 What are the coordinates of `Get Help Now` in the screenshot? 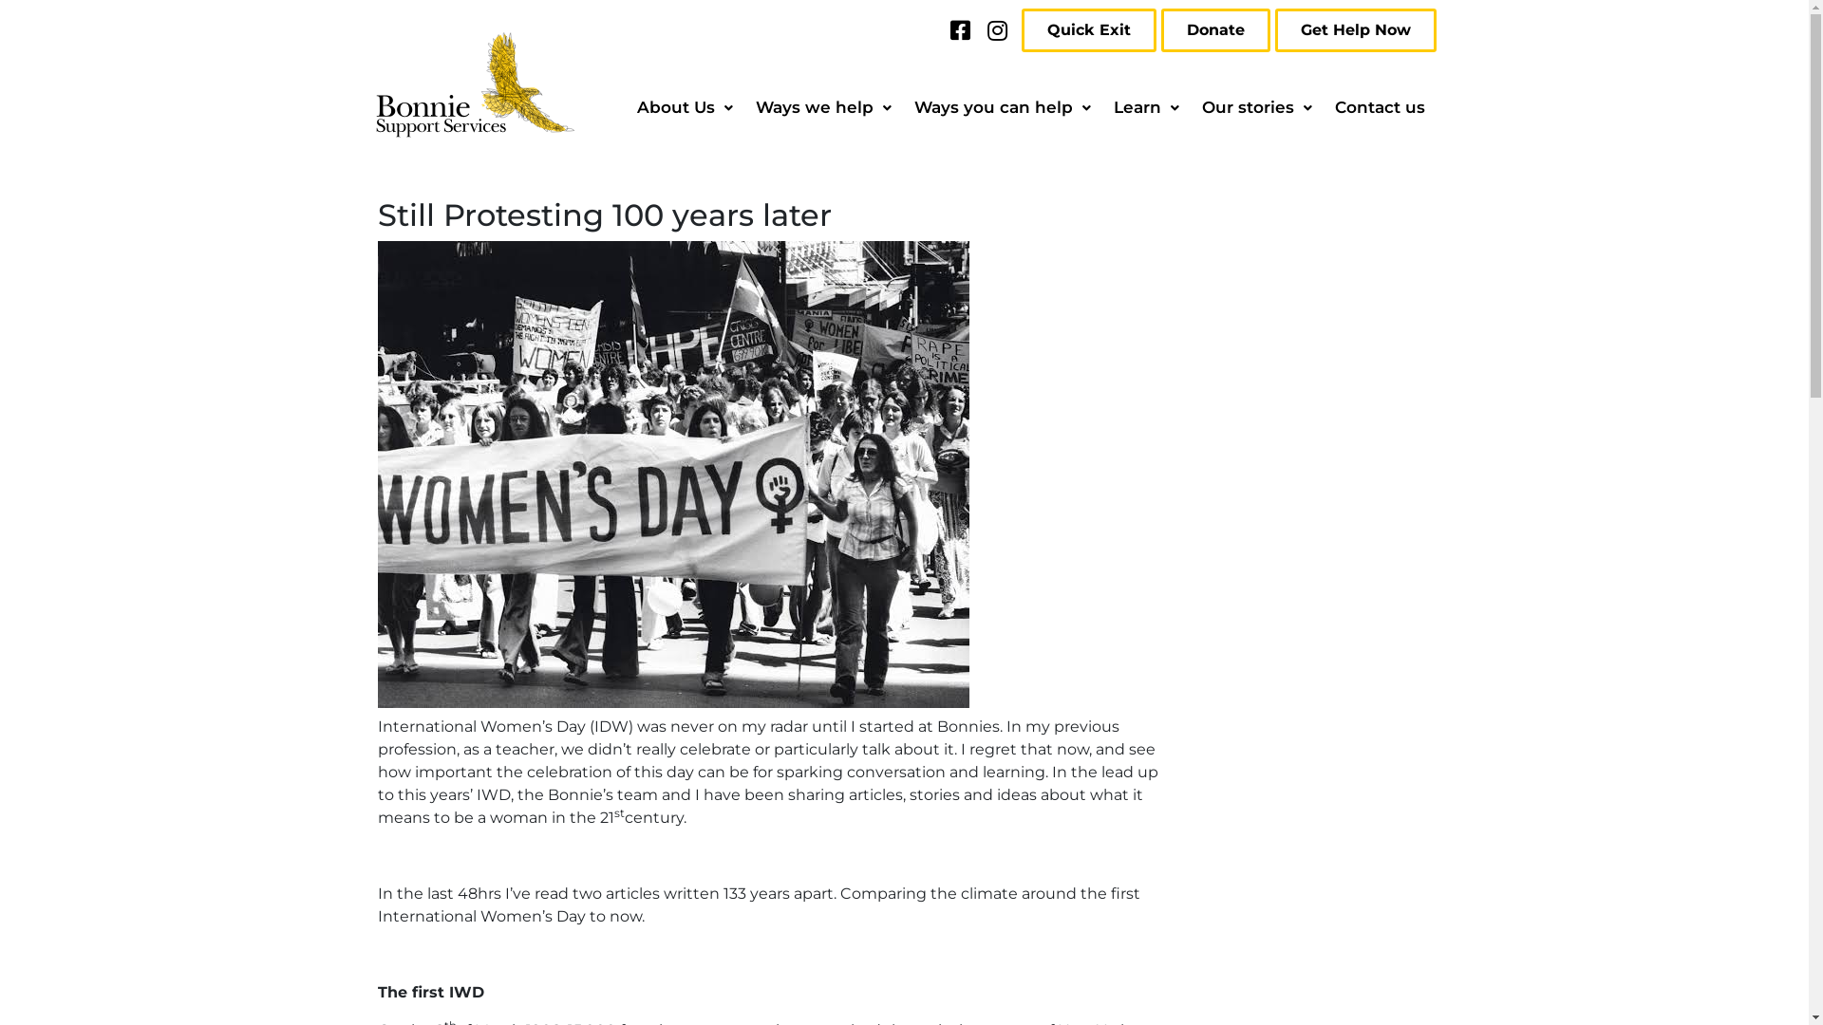 It's located at (1355, 30).